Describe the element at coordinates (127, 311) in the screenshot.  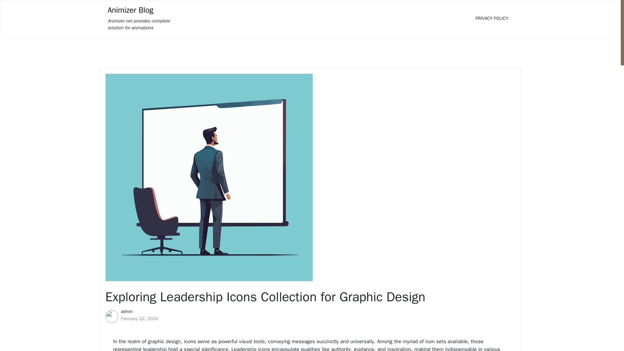
I see `admin` at that location.